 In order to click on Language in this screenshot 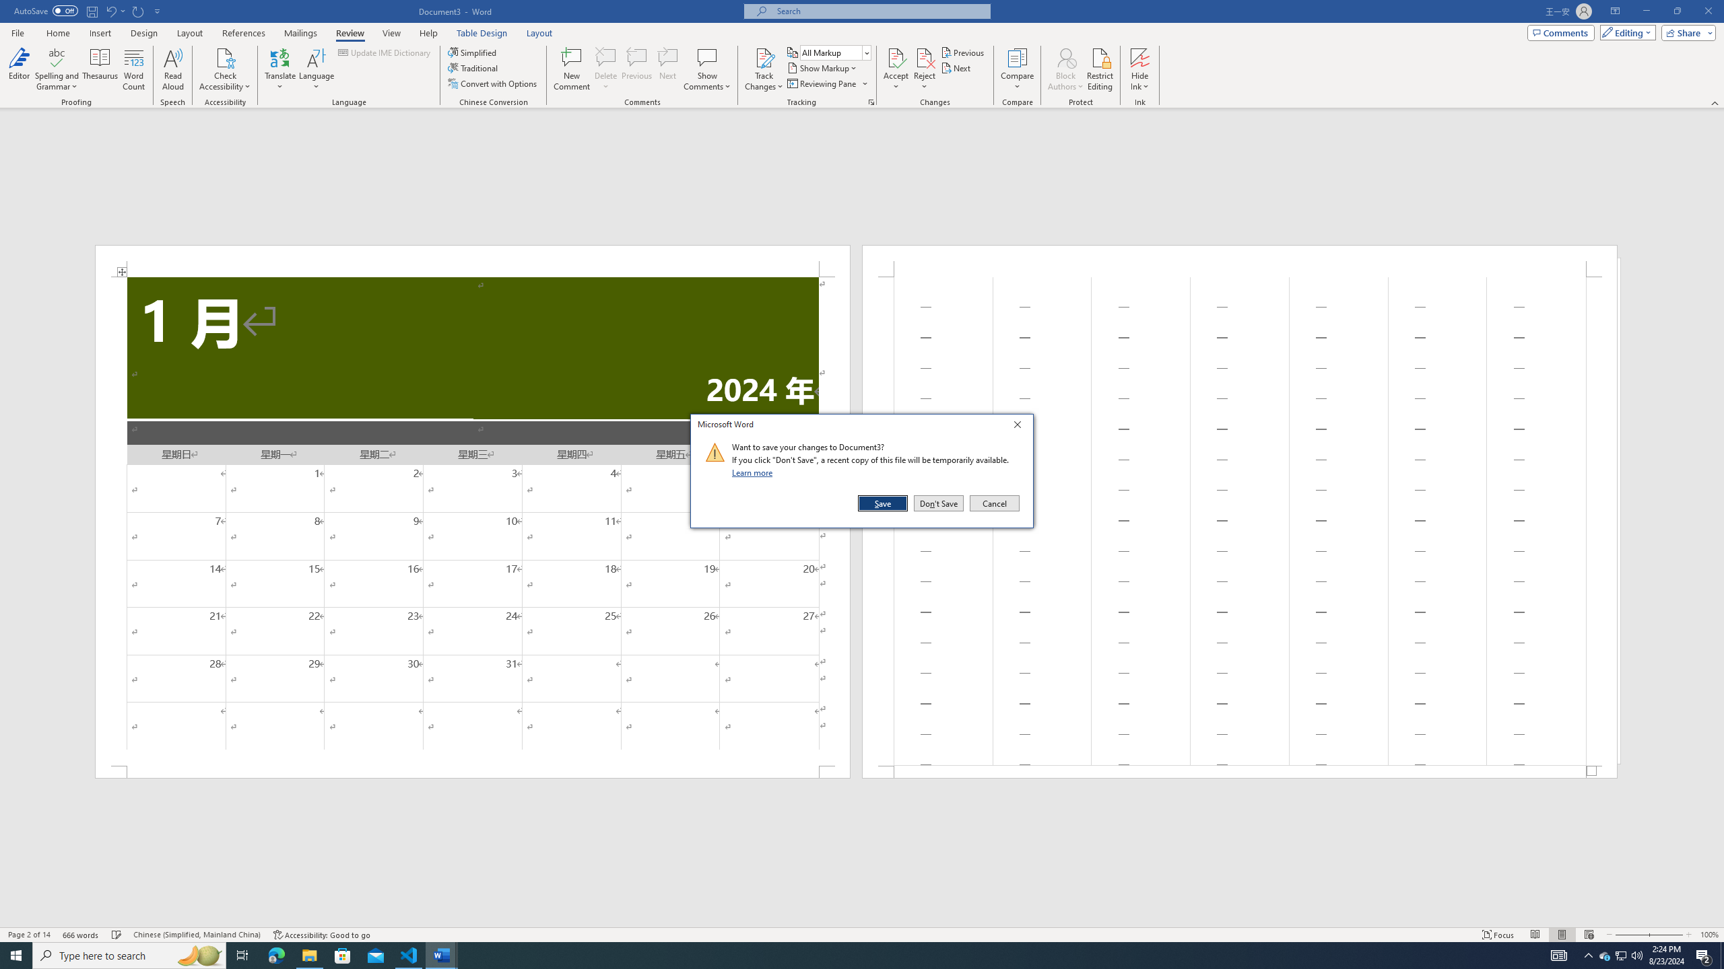, I will do `click(317, 69)`.